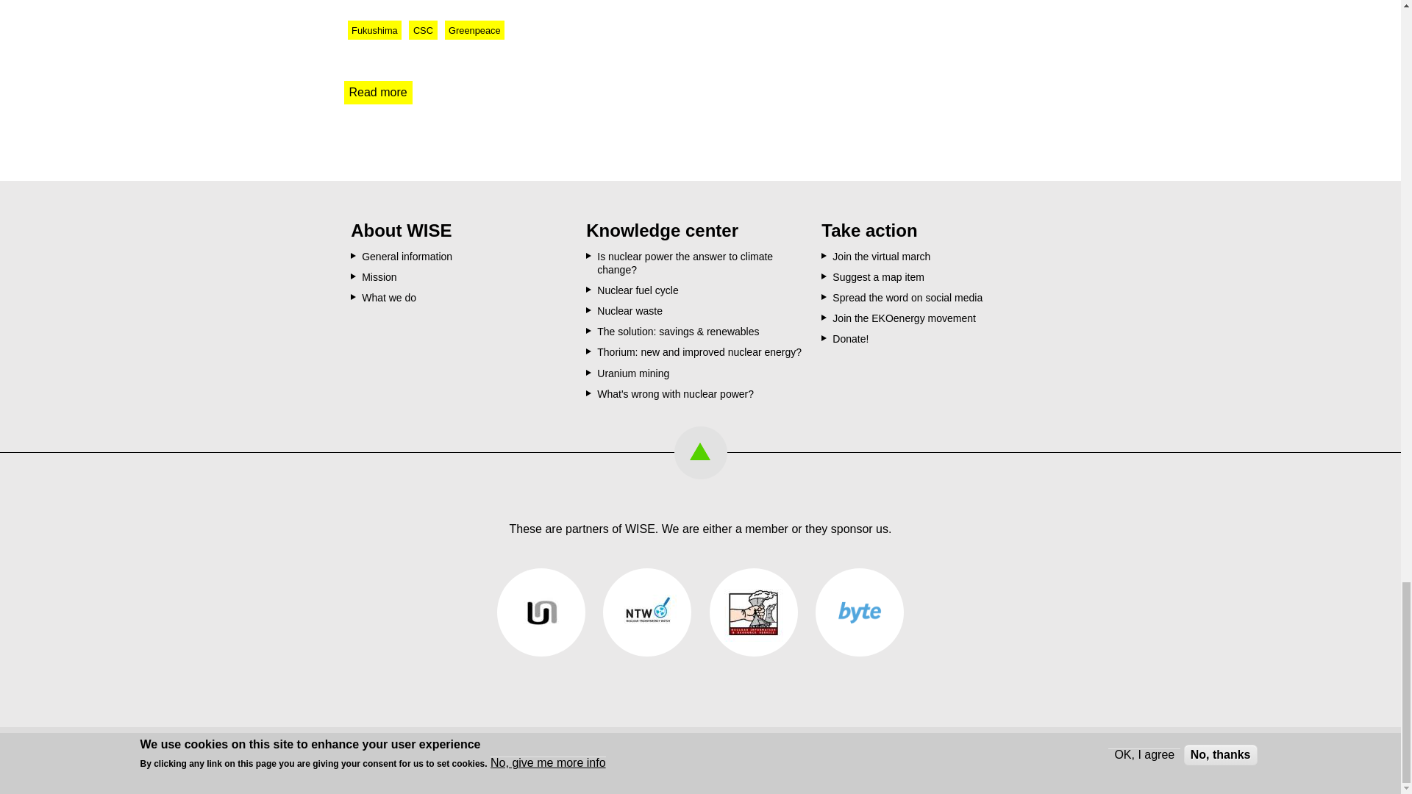 This screenshot has height=794, width=1412. What do you see at coordinates (474, 30) in the screenshot?
I see `Greenpeace` at bounding box center [474, 30].